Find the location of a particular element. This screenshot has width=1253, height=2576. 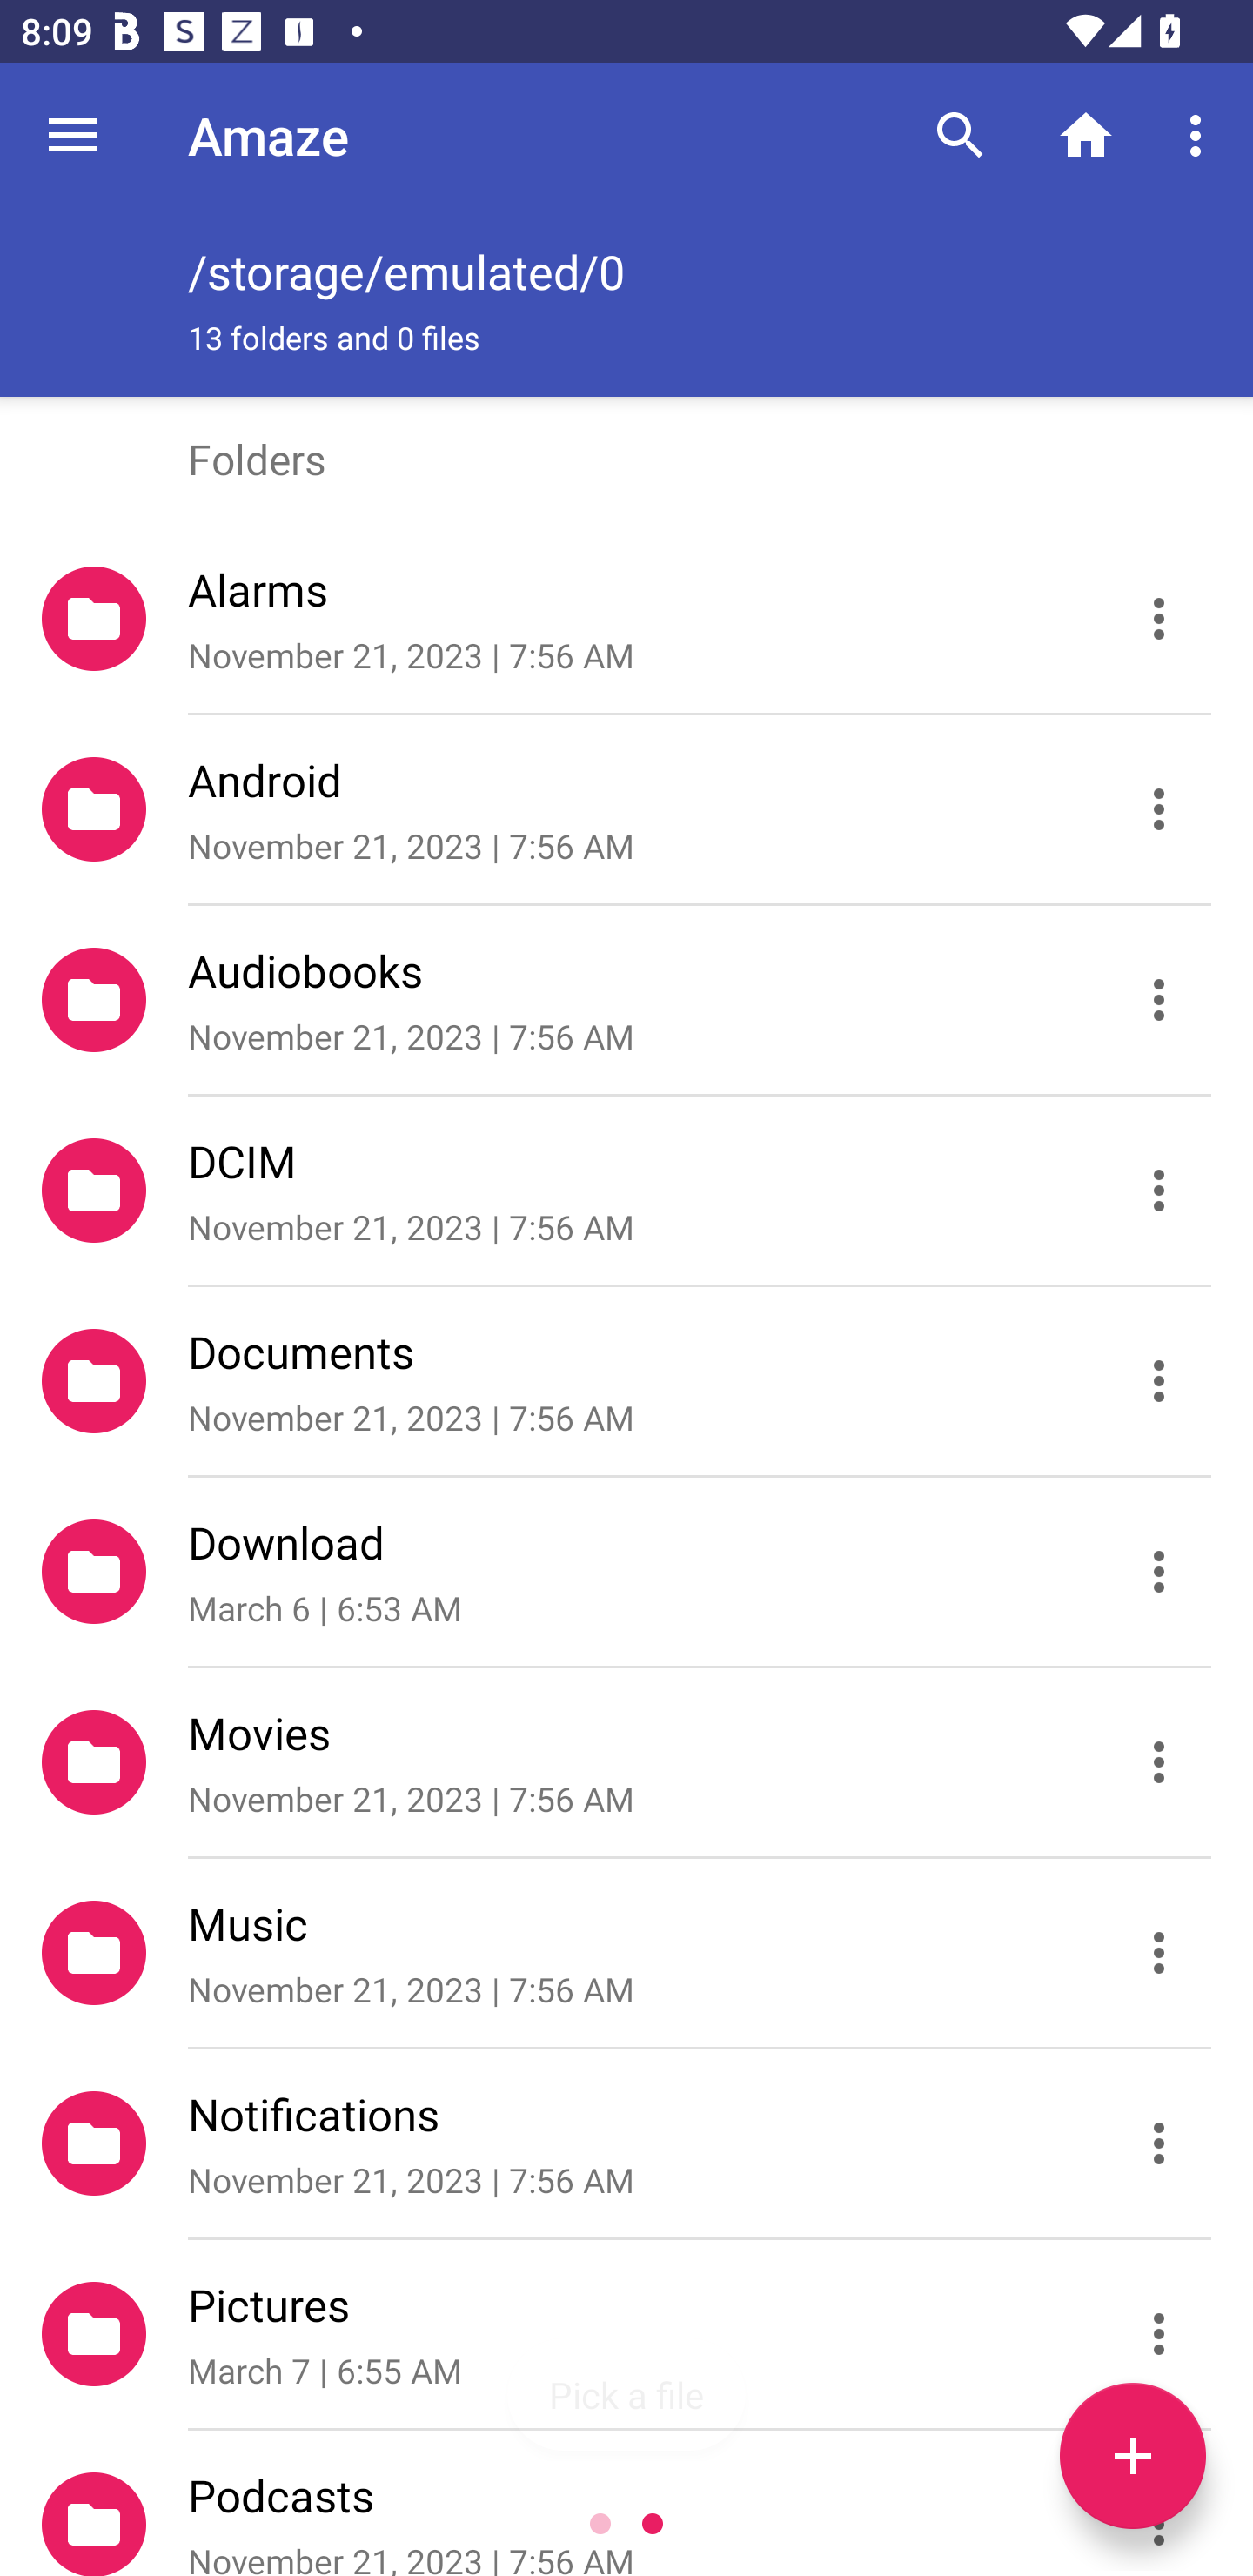

Audiobooks November 21, 2023 | 7:56 AM is located at coordinates (626, 1001).